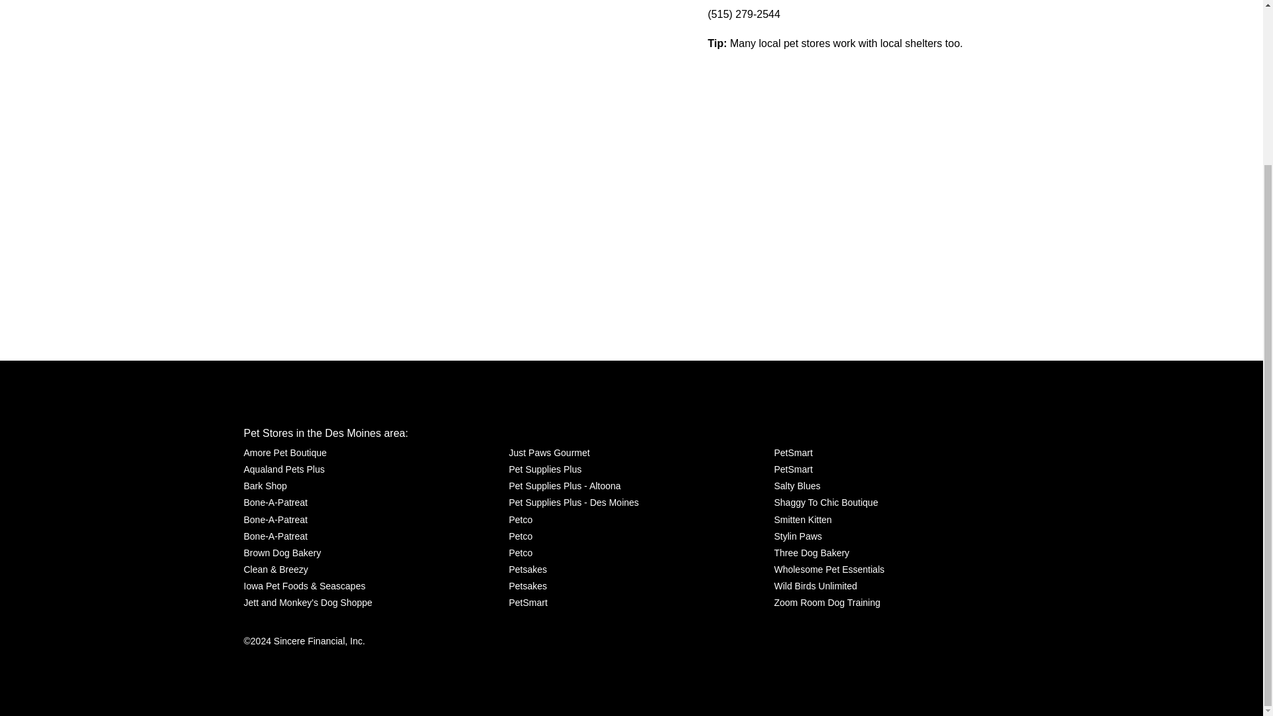 The width and height of the screenshot is (1273, 716). I want to click on Petsakes, so click(528, 569).